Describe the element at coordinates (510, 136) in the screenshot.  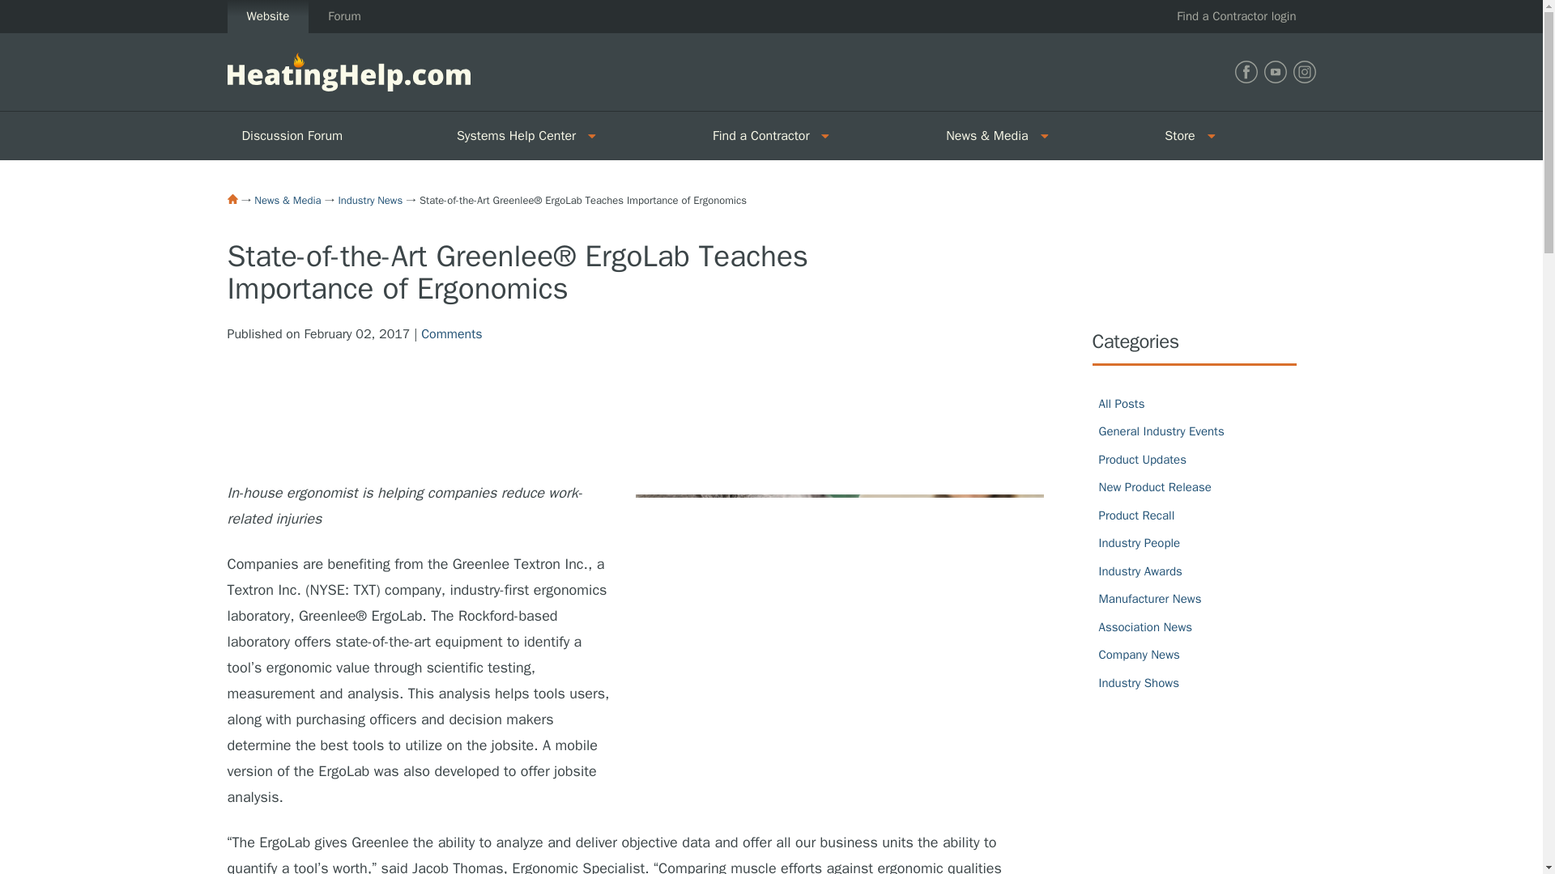
I see `Systems Help Center` at that location.